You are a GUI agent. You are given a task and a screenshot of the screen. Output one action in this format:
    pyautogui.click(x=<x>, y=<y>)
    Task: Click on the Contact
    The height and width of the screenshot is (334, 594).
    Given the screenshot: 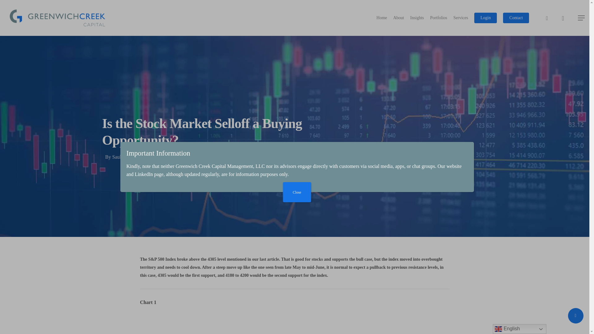 What is the action you would take?
    pyautogui.click(x=516, y=18)
    